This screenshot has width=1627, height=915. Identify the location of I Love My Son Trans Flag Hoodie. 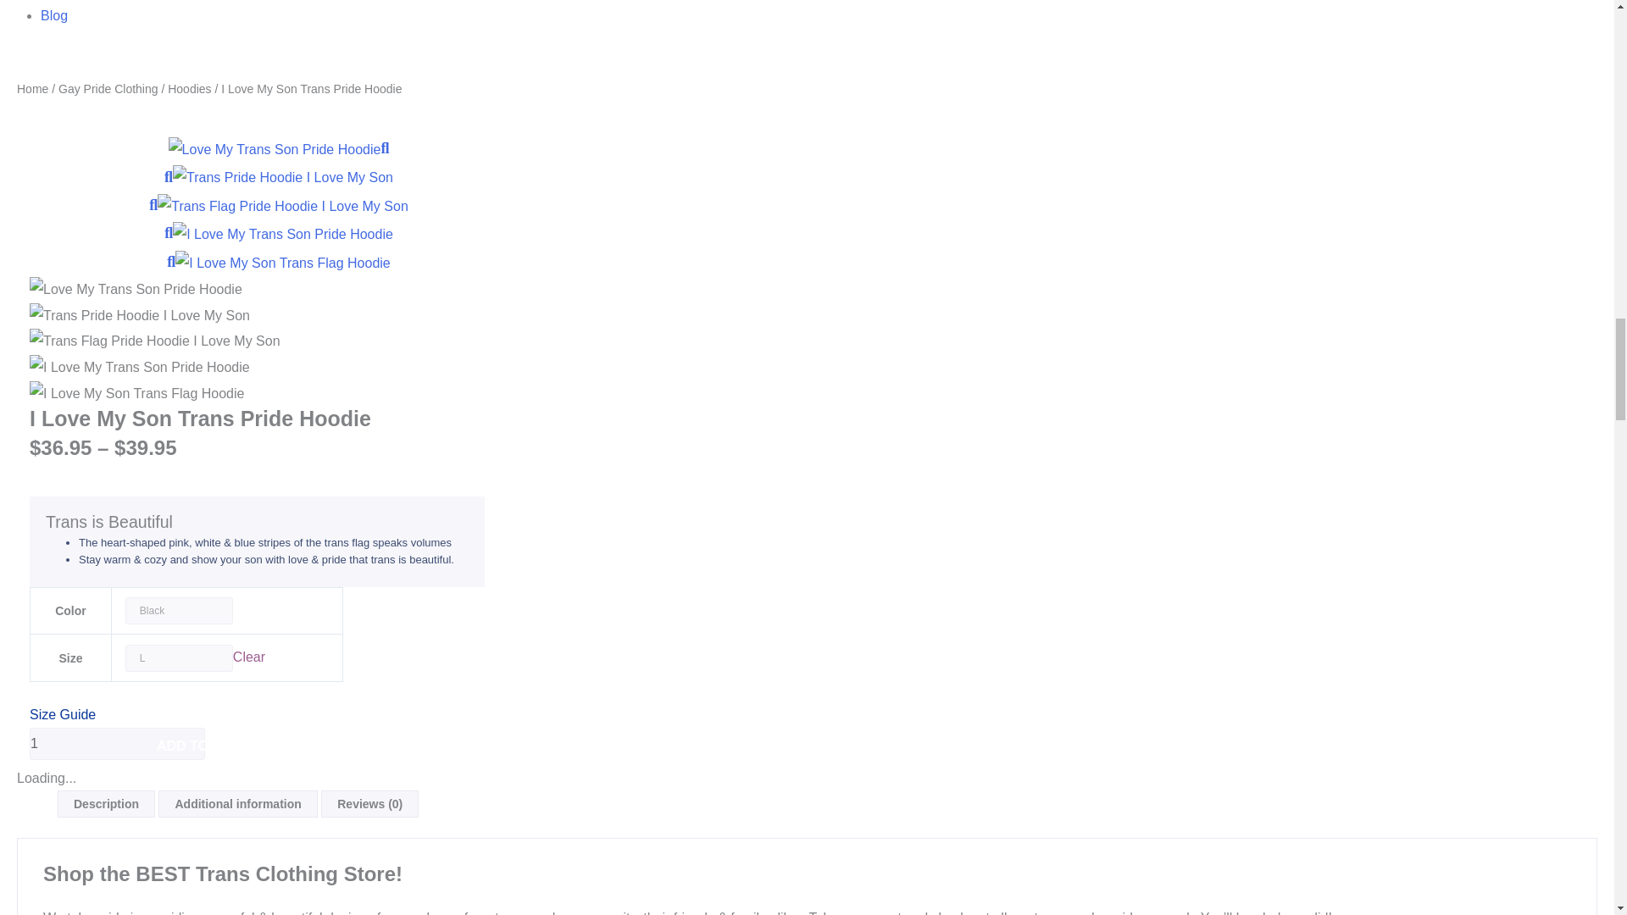
(283, 263).